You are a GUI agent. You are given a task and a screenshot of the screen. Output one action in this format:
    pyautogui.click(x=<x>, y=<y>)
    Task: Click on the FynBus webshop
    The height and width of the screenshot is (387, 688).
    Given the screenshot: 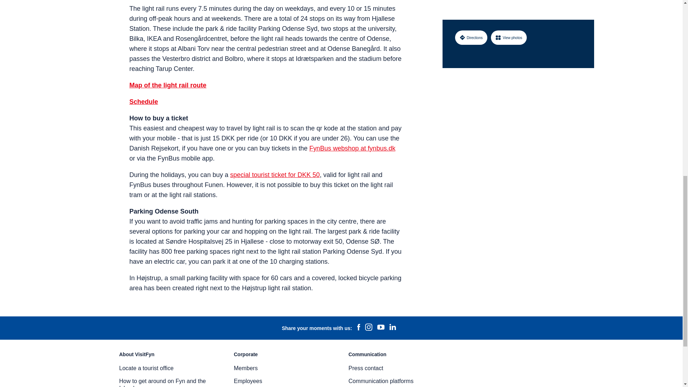 What is the action you would take?
    pyautogui.click(x=352, y=148)
    